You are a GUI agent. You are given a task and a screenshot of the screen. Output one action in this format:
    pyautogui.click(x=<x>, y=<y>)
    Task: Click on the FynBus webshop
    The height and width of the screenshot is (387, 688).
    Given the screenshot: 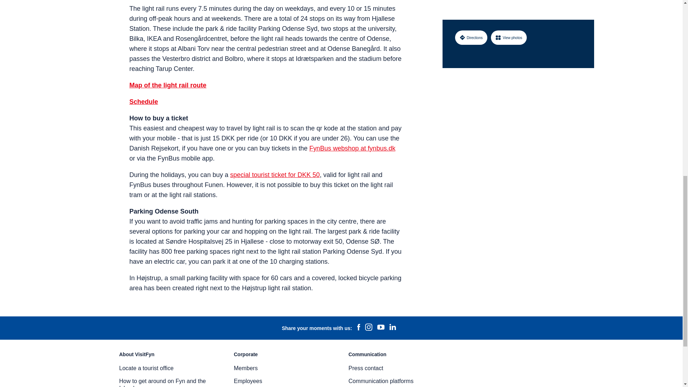 What is the action you would take?
    pyautogui.click(x=352, y=148)
    